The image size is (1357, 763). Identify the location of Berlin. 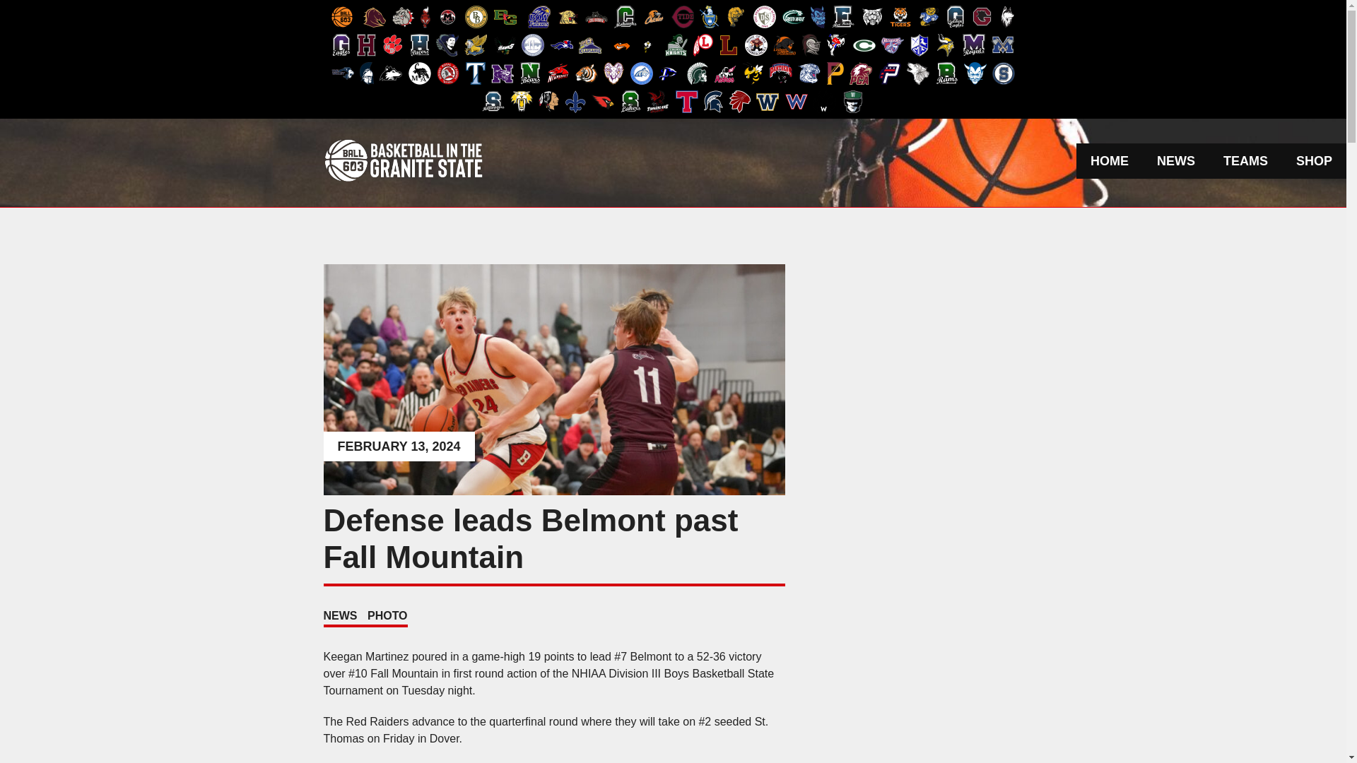
(448, 17).